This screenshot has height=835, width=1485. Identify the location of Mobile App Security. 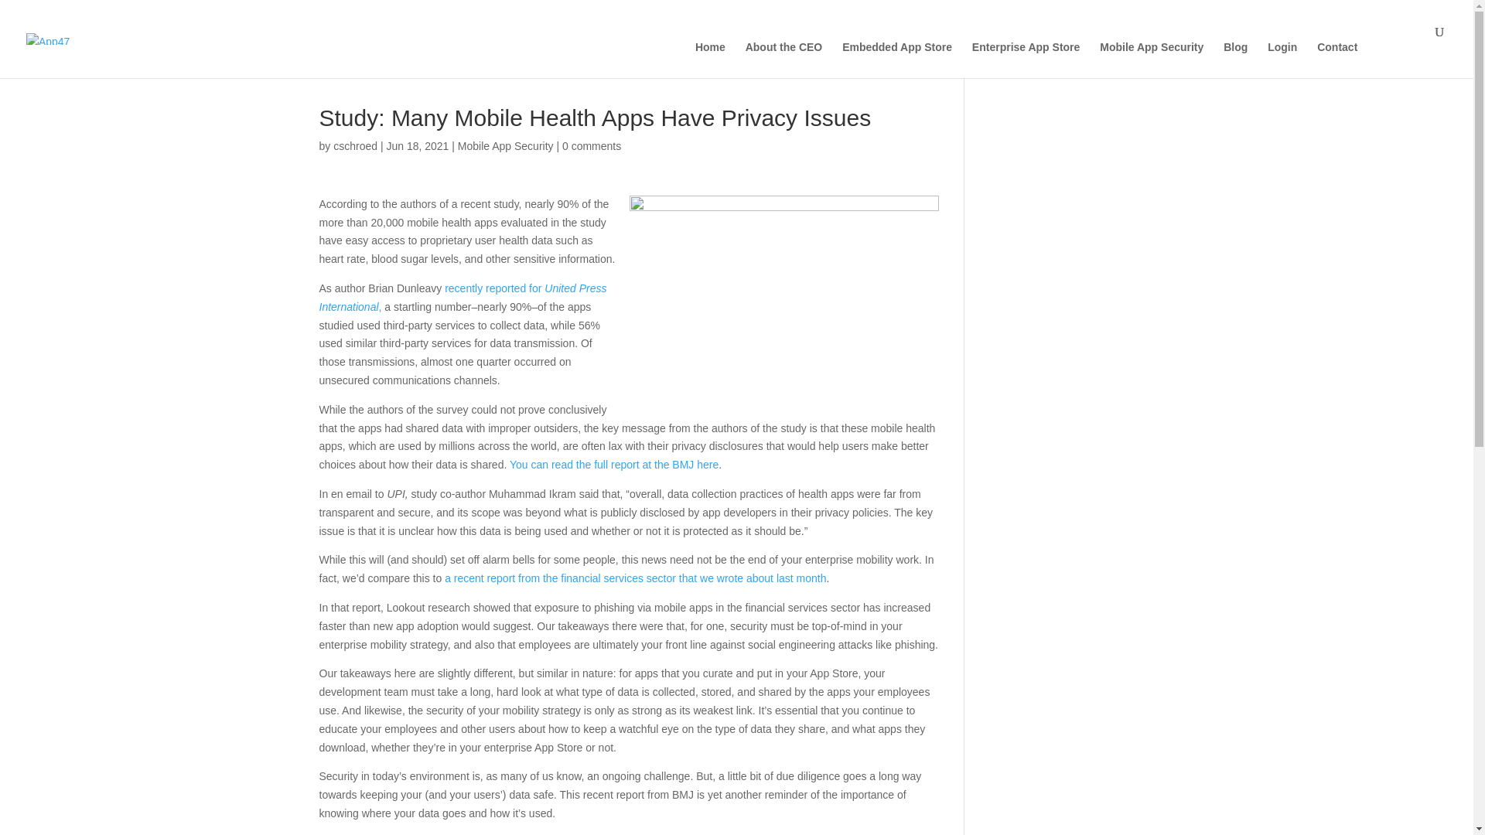
(506, 145).